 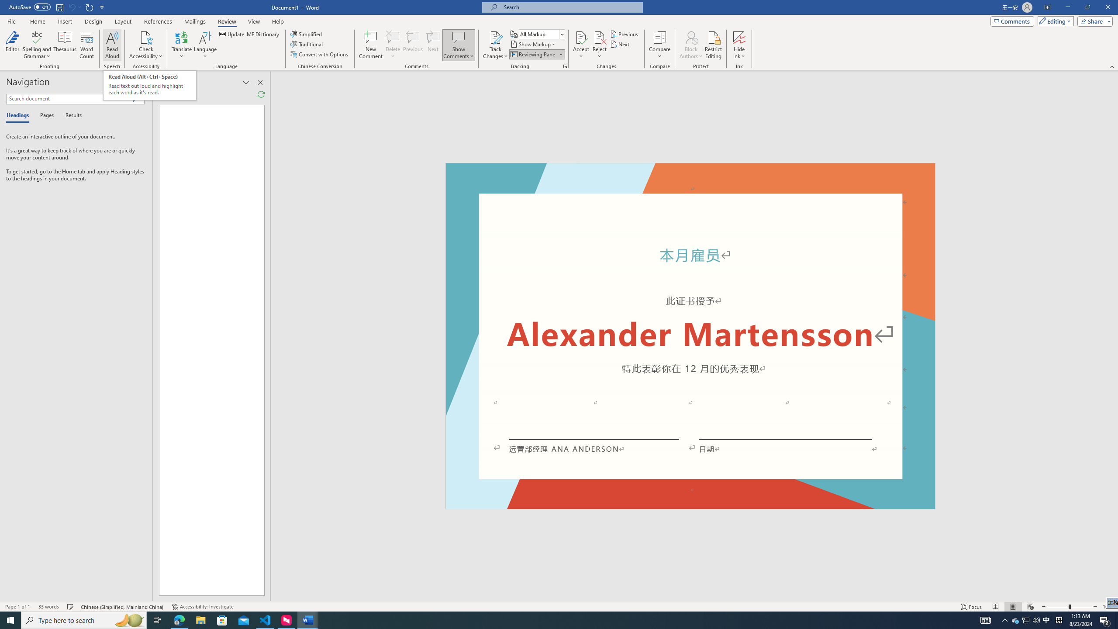 What do you see at coordinates (13, 45) in the screenshot?
I see `Editor` at bounding box center [13, 45].